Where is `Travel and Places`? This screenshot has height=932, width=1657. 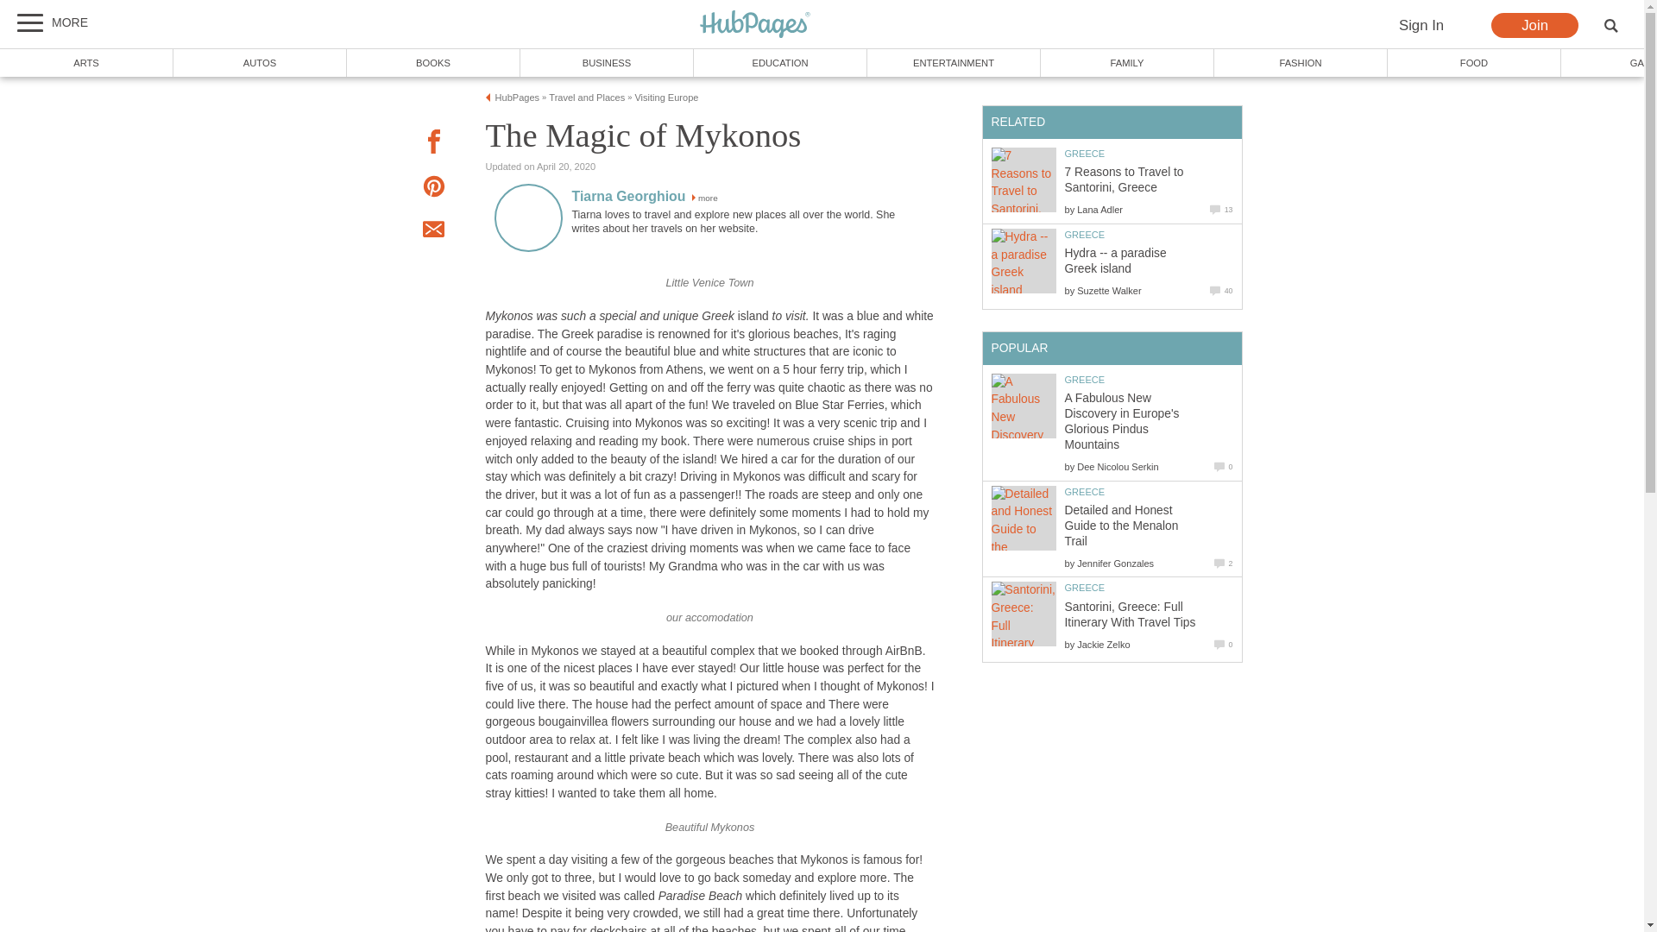
Travel and Places is located at coordinates (586, 97).